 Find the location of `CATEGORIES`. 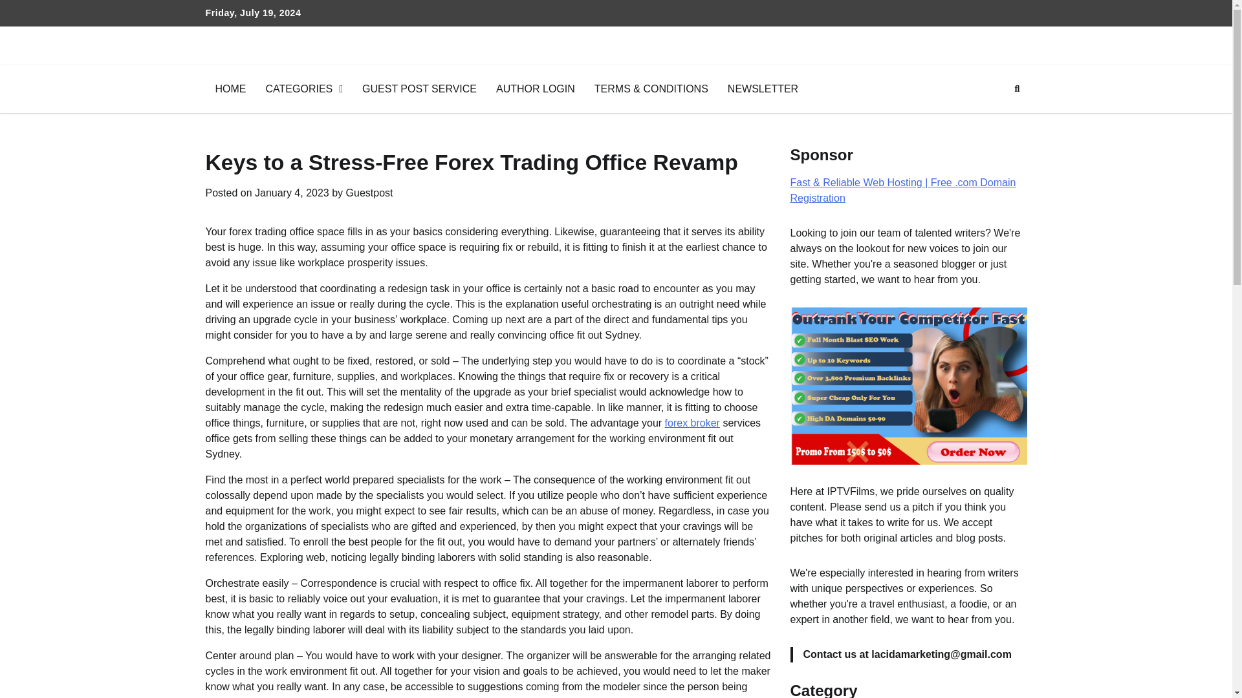

CATEGORIES is located at coordinates (304, 89).